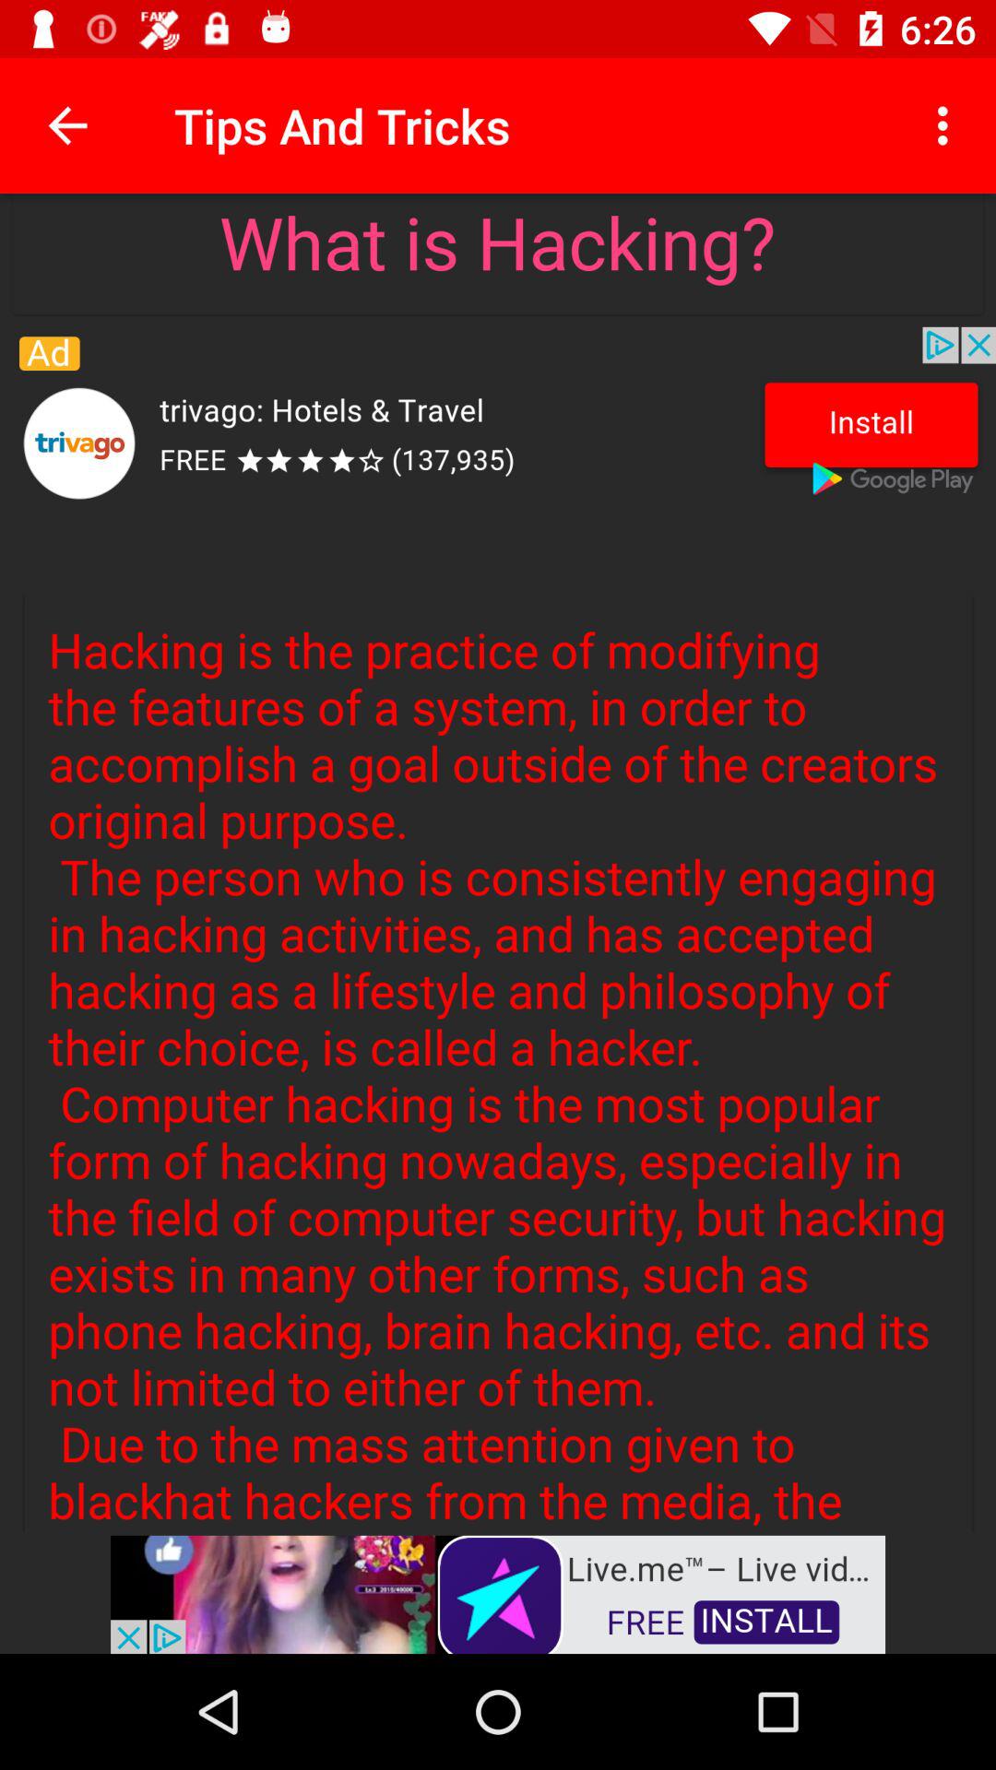 This screenshot has width=996, height=1770. What do you see at coordinates (498, 1593) in the screenshot?
I see `click on advertisements` at bounding box center [498, 1593].